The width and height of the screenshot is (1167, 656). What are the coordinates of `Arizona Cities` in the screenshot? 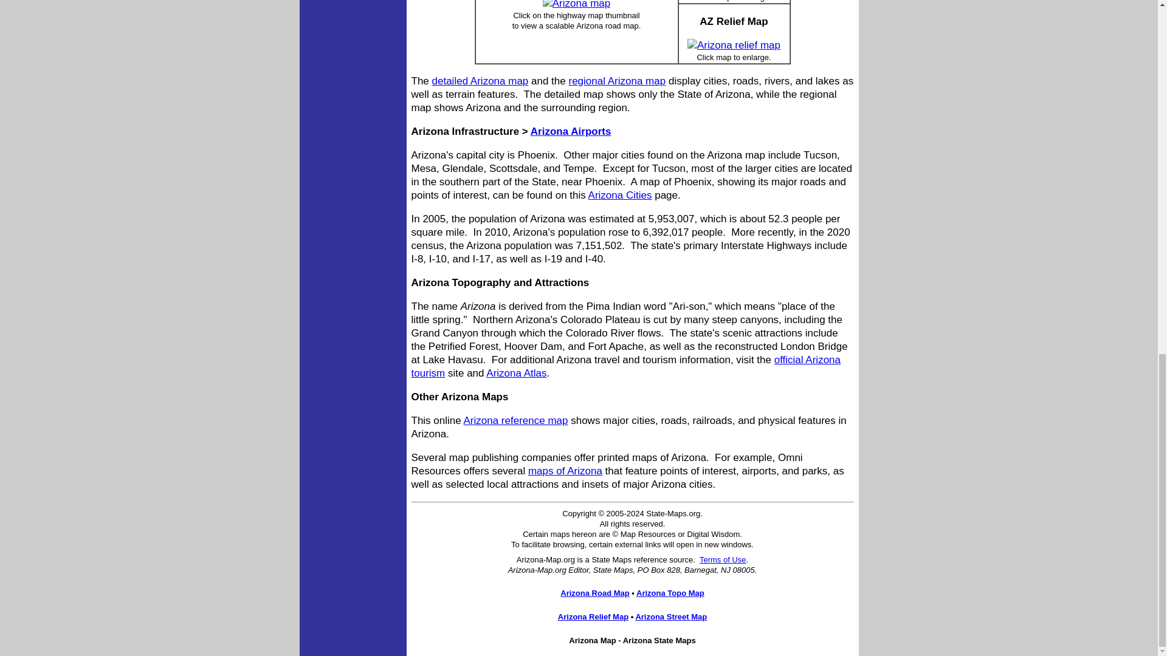 It's located at (620, 195).